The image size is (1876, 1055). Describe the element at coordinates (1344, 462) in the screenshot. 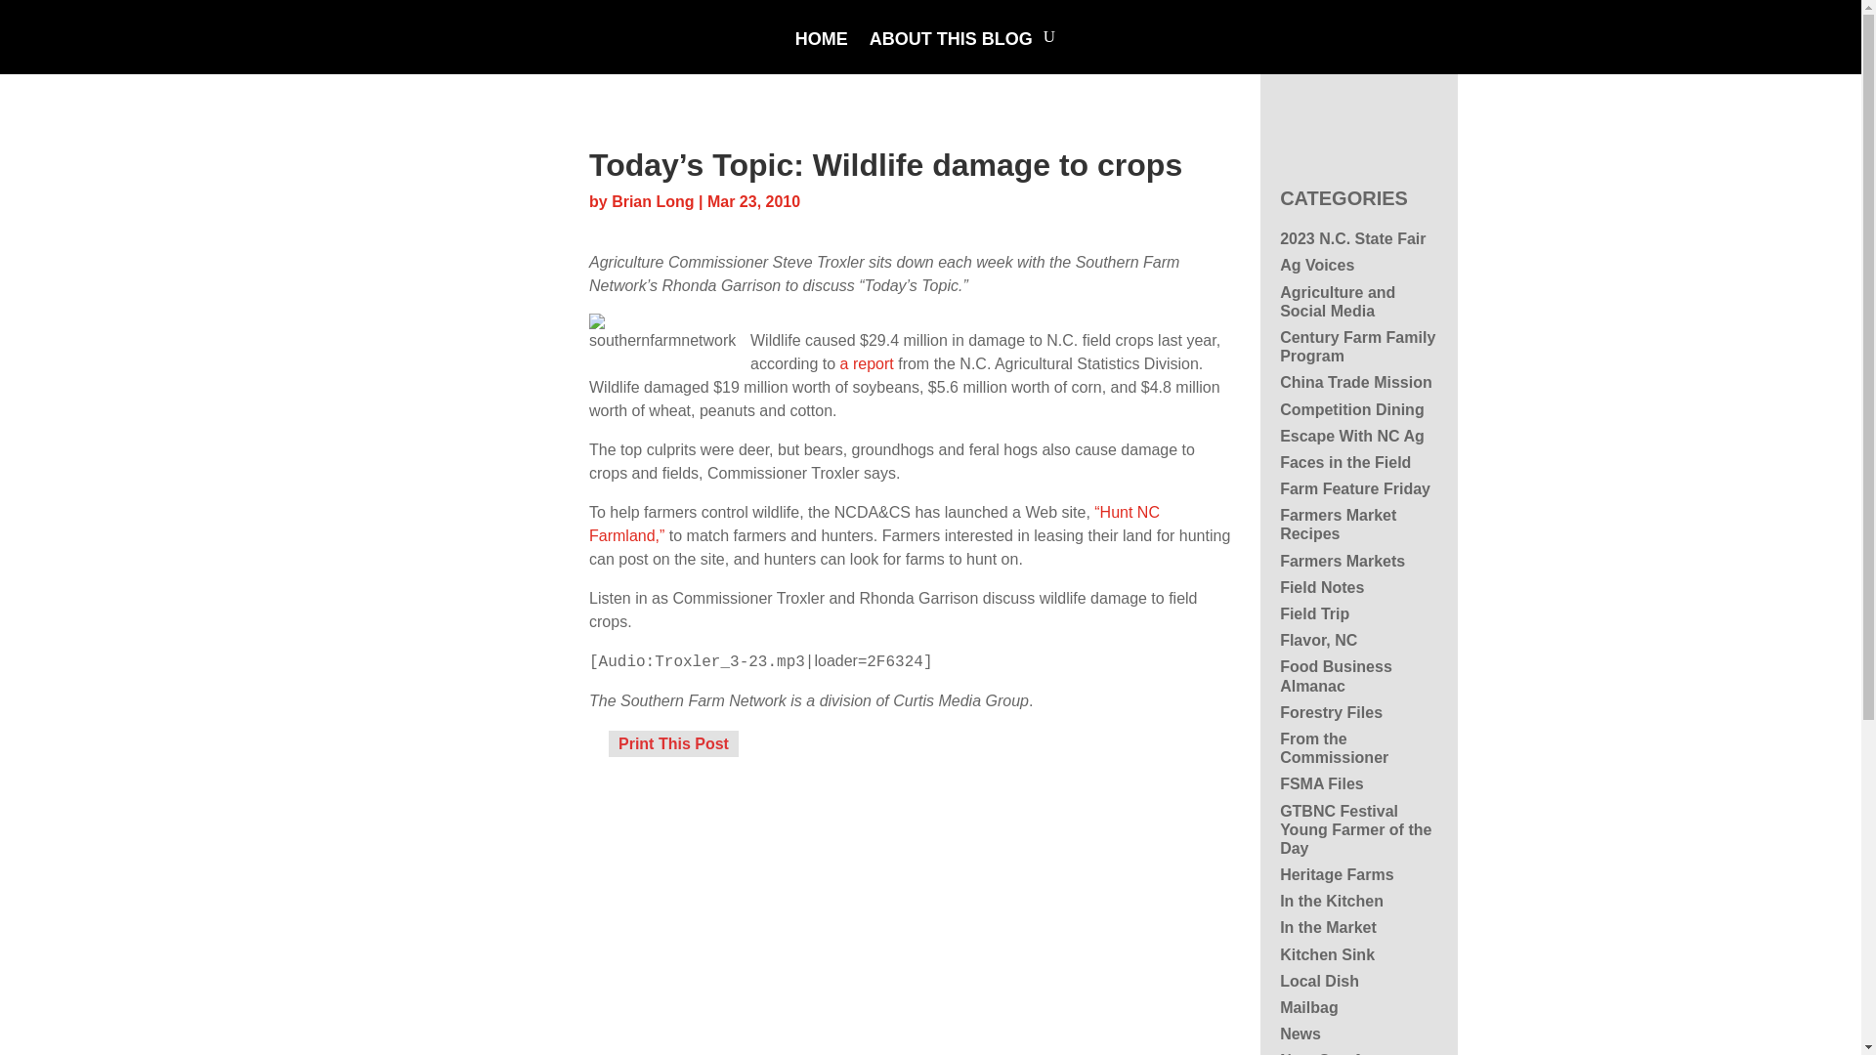

I see `Faces in the Field` at that location.